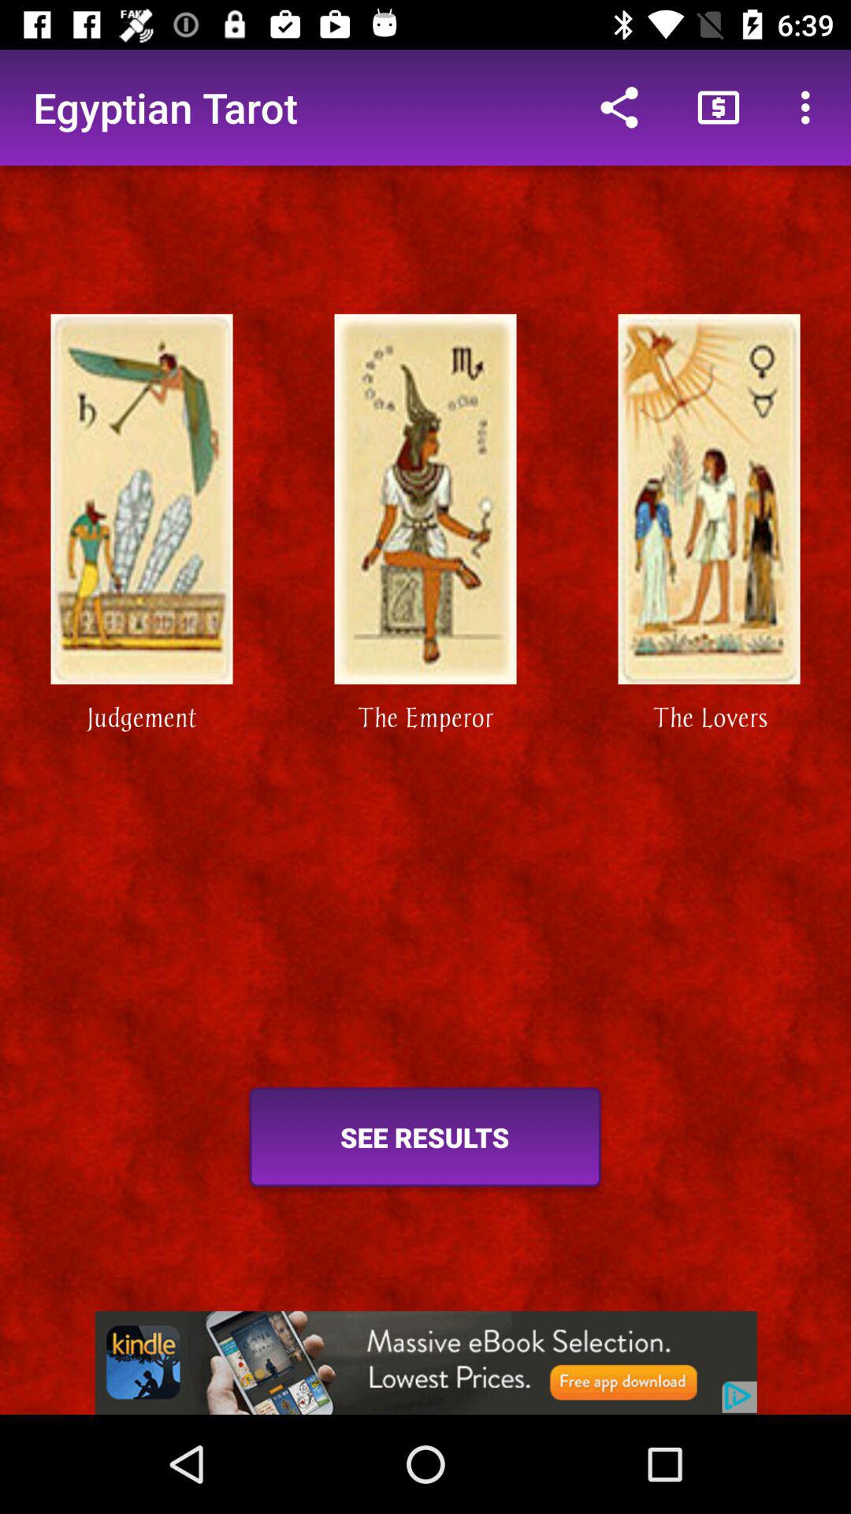  What do you see at coordinates (425, 1363) in the screenshot?
I see `advertisent page` at bounding box center [425, 1363].